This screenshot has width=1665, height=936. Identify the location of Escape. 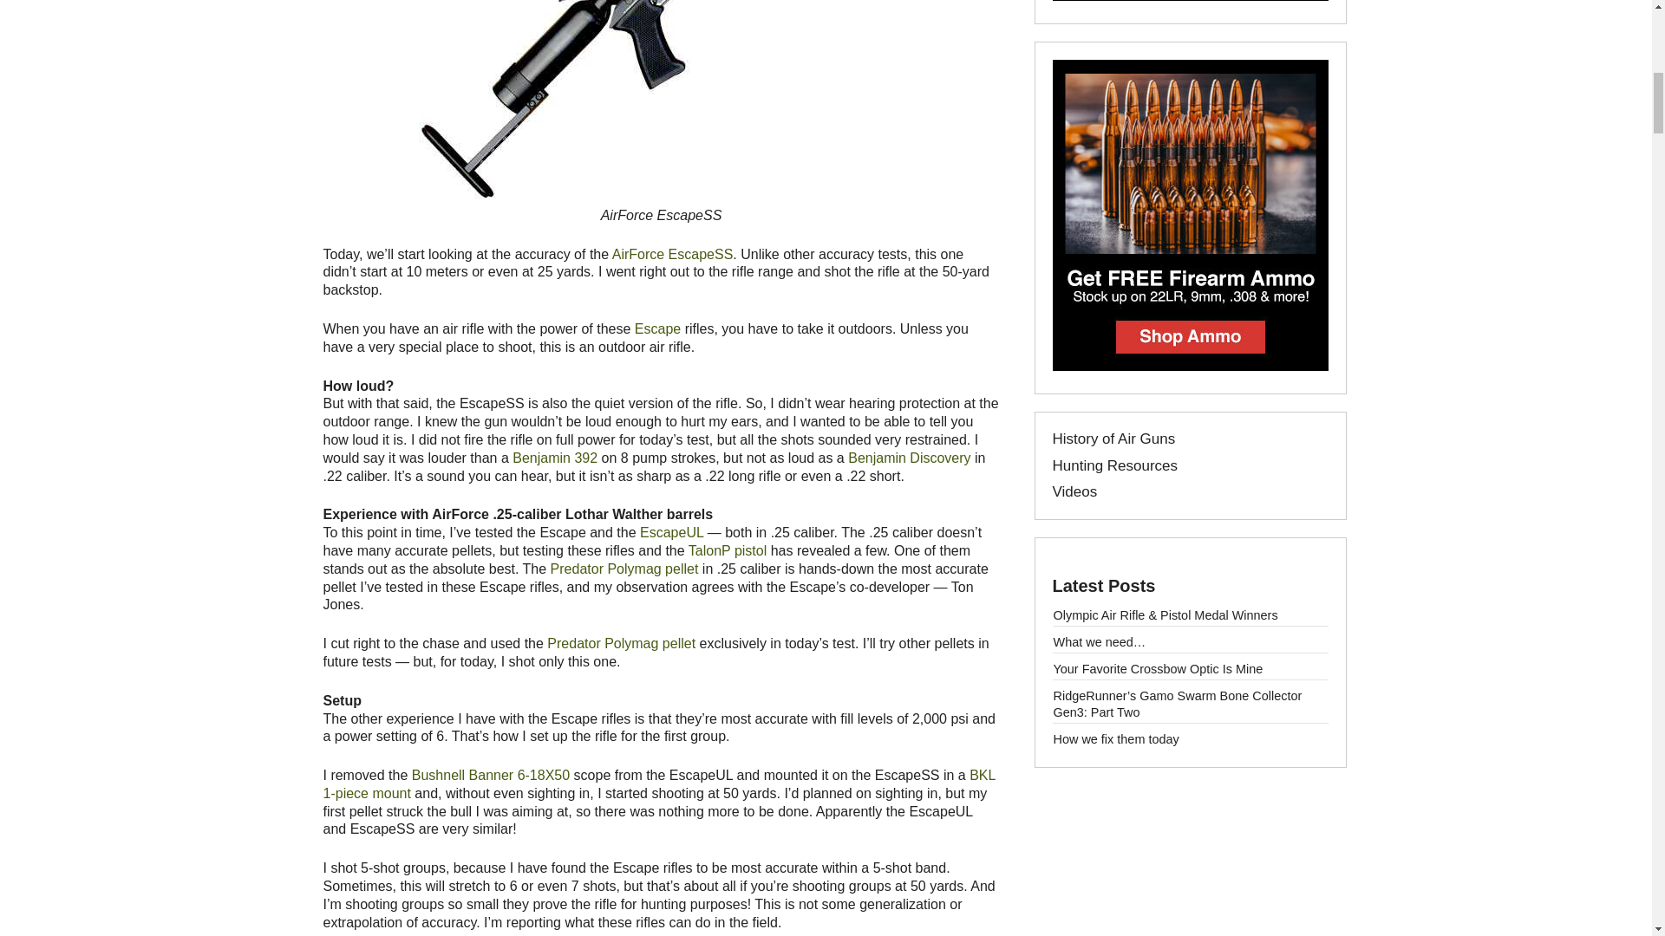
(657, 328).